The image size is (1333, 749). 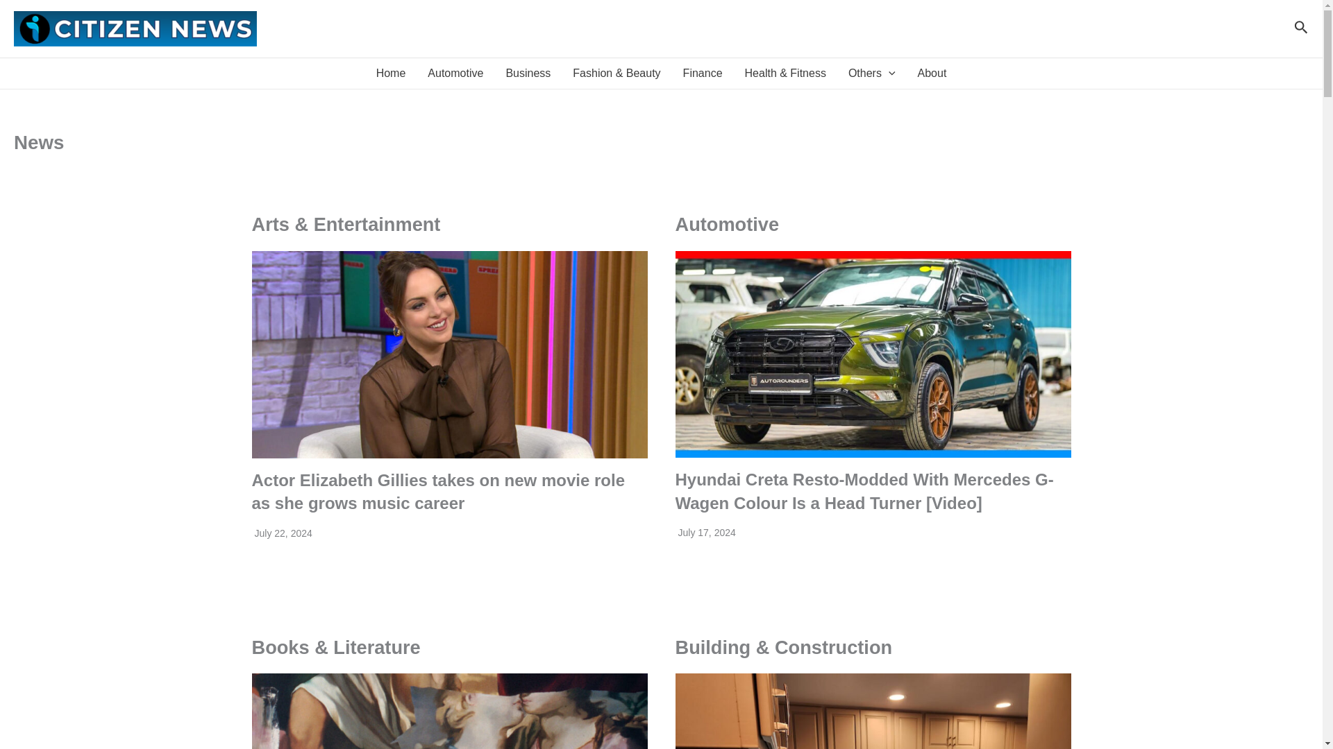 What do you see at coordinates (391, 74) in the screenshot?
I see `Home` at bounding box center [391, 74].